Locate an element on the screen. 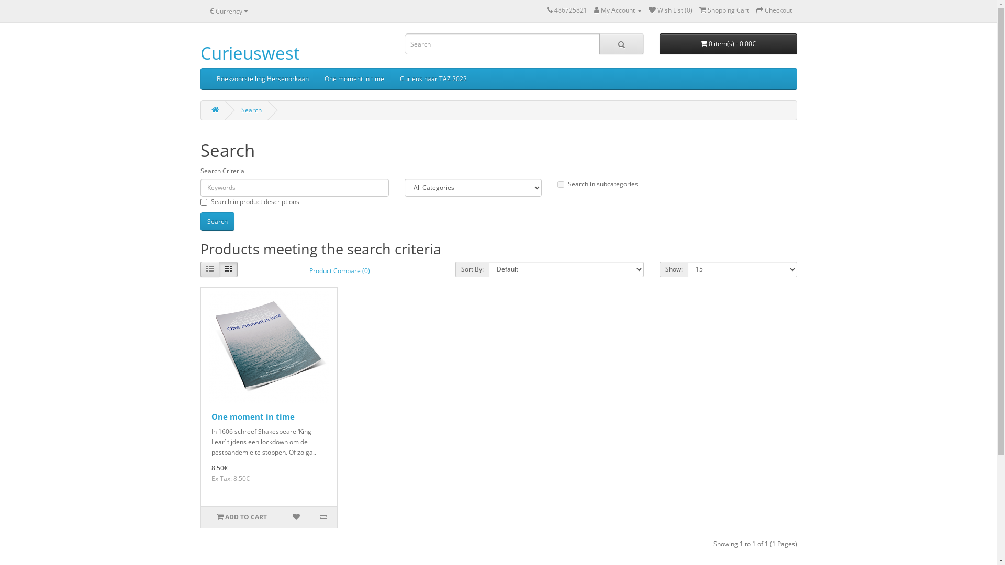  Wish List (0) is located at coordinates (670, 10).